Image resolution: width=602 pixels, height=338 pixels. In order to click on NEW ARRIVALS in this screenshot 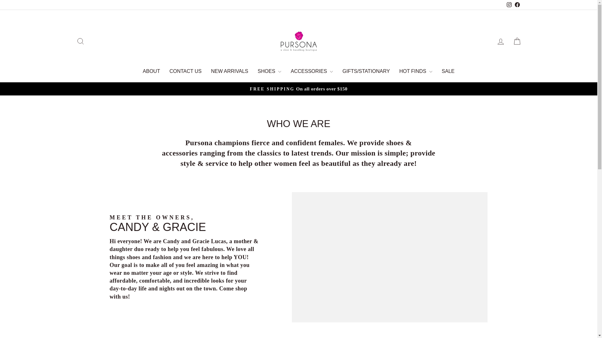, I will do `click(230, 71)`.